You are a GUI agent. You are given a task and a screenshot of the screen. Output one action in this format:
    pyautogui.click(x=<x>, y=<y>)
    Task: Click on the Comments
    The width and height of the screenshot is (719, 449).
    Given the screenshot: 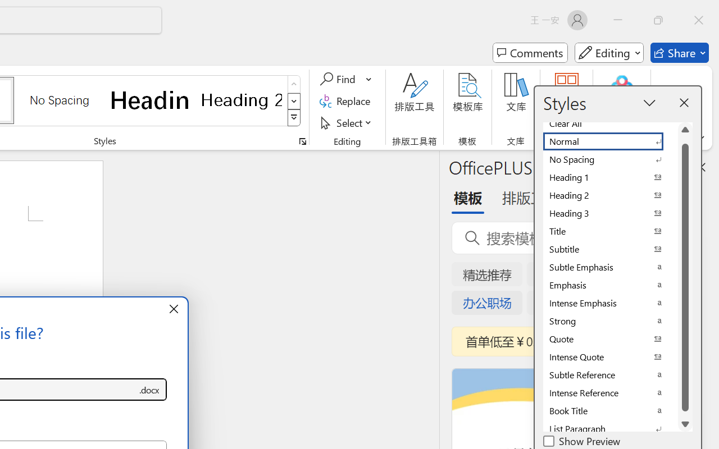 What is the action you would take?
    pyautogui.click(x=530, y=53)
    